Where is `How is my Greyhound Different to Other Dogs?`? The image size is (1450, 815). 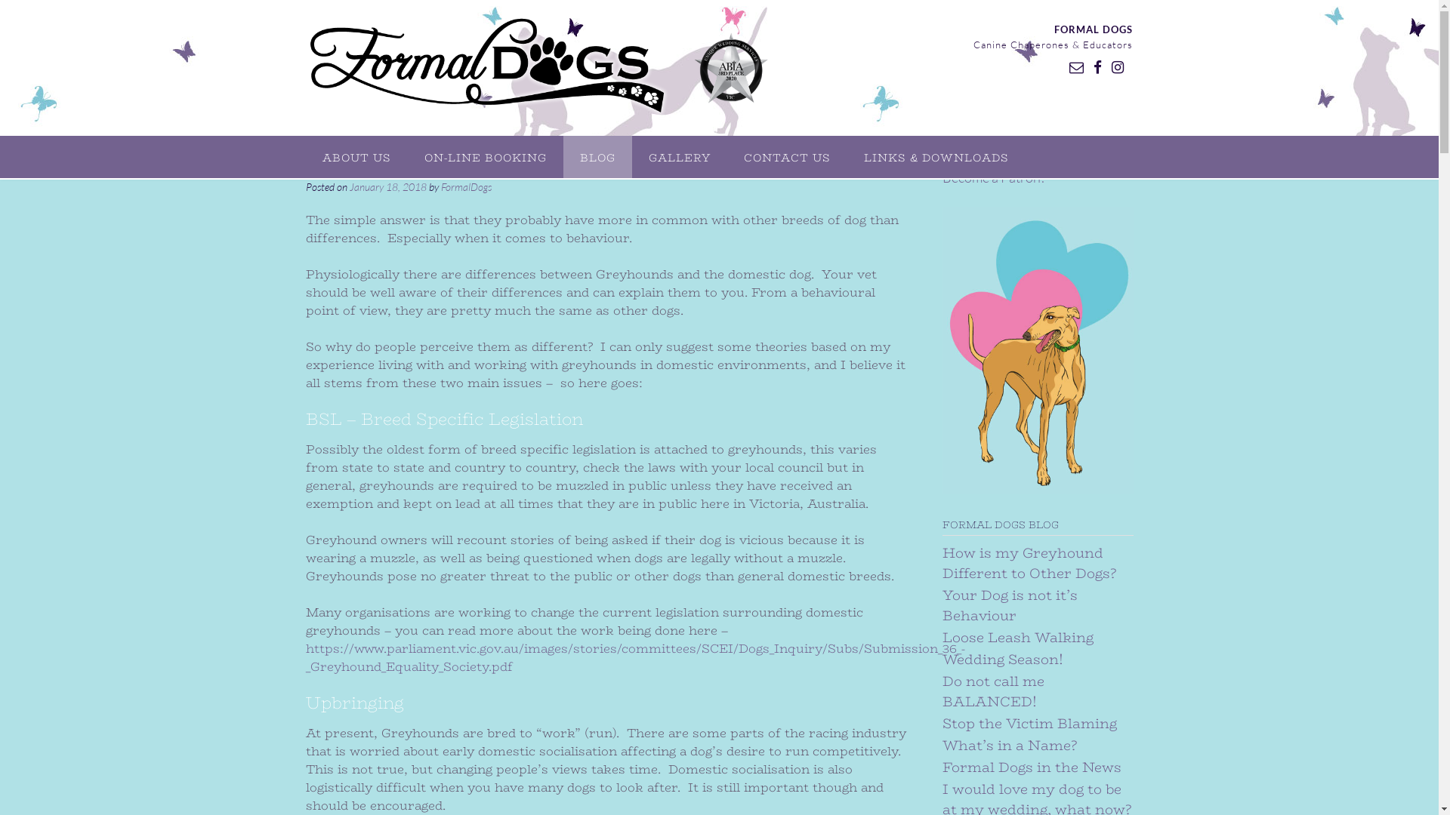
How is my Greyhound Different to Other Dogs? is located at coordinates (1029, 563).